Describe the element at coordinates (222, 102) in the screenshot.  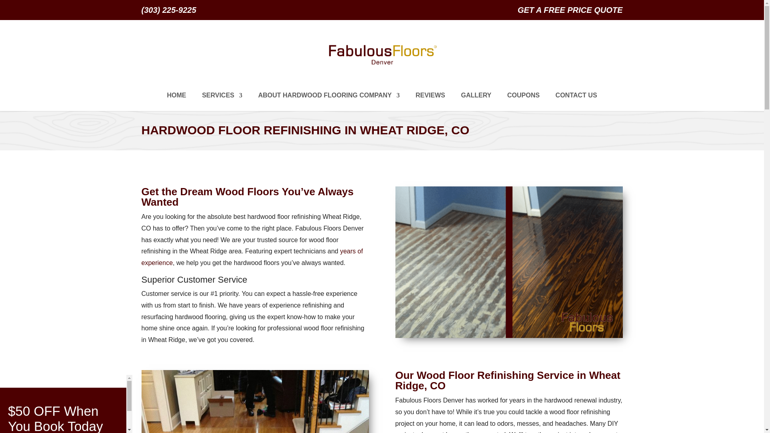
I see `SERVICES` at that location.